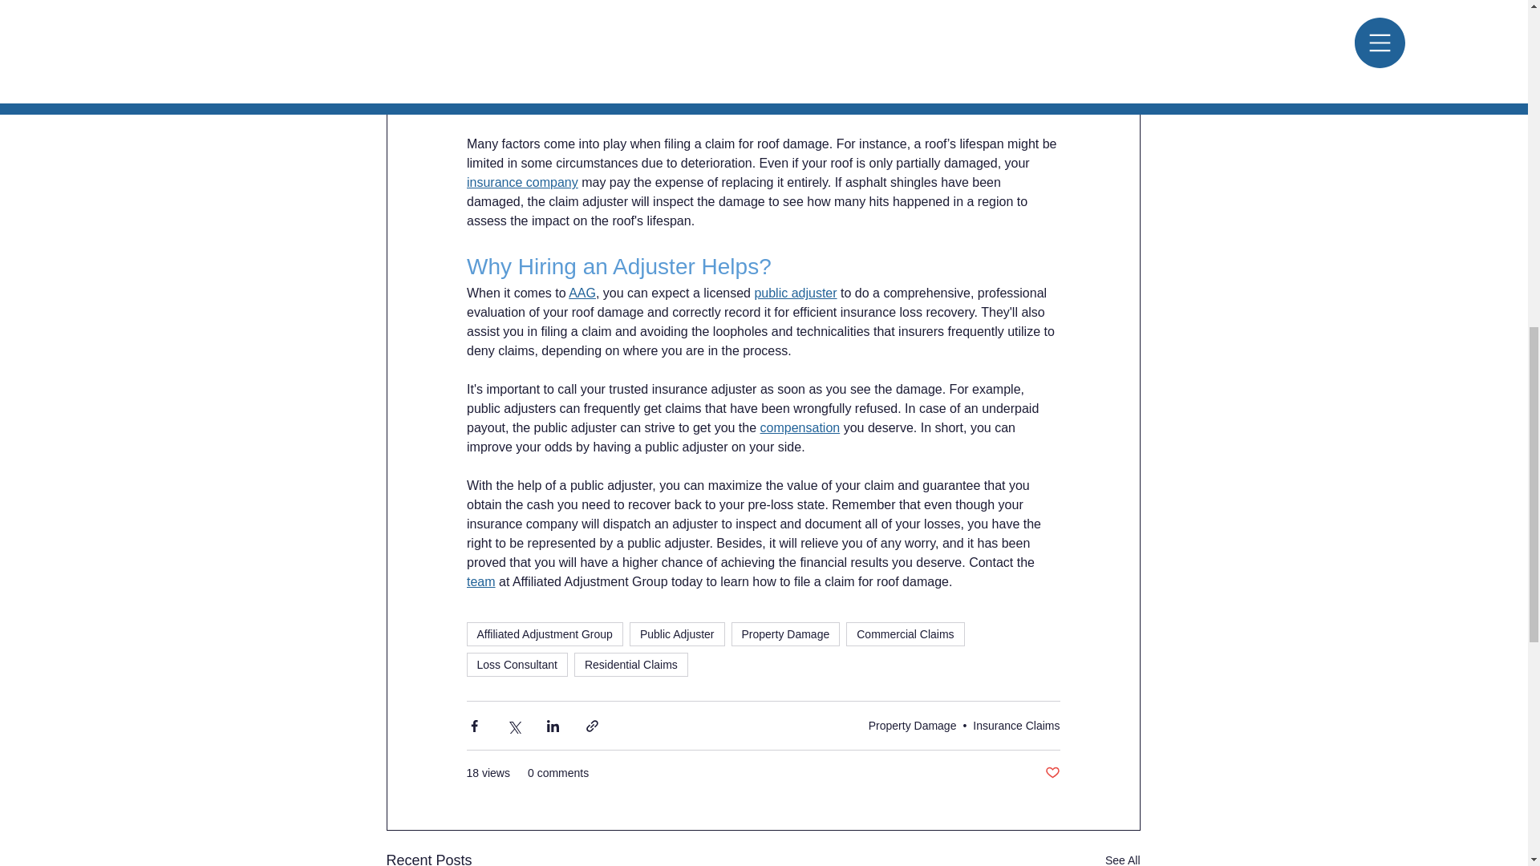 This screenshot has height=866, width=1540. I want to click on team, so click(481, 582).